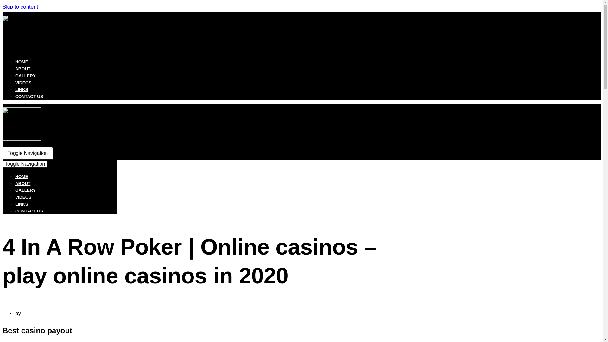  I want to click on VIDEOS, so click(23, 197).